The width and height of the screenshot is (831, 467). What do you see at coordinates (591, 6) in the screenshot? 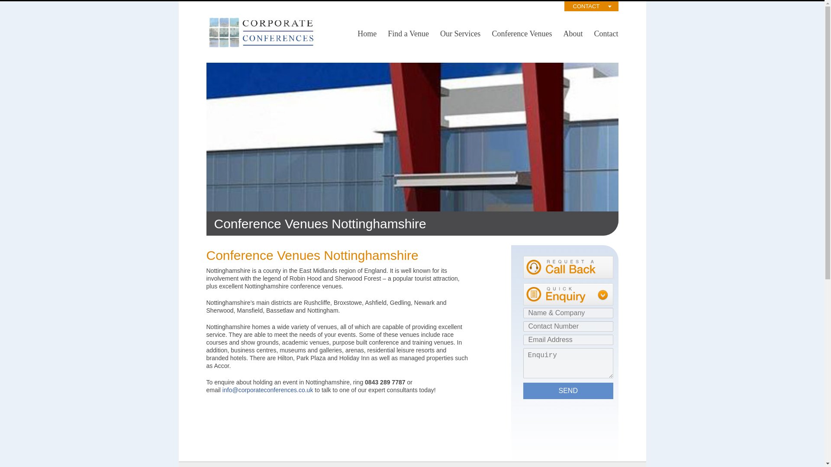
I see `CONTACT` at bounding box center [591, 6].